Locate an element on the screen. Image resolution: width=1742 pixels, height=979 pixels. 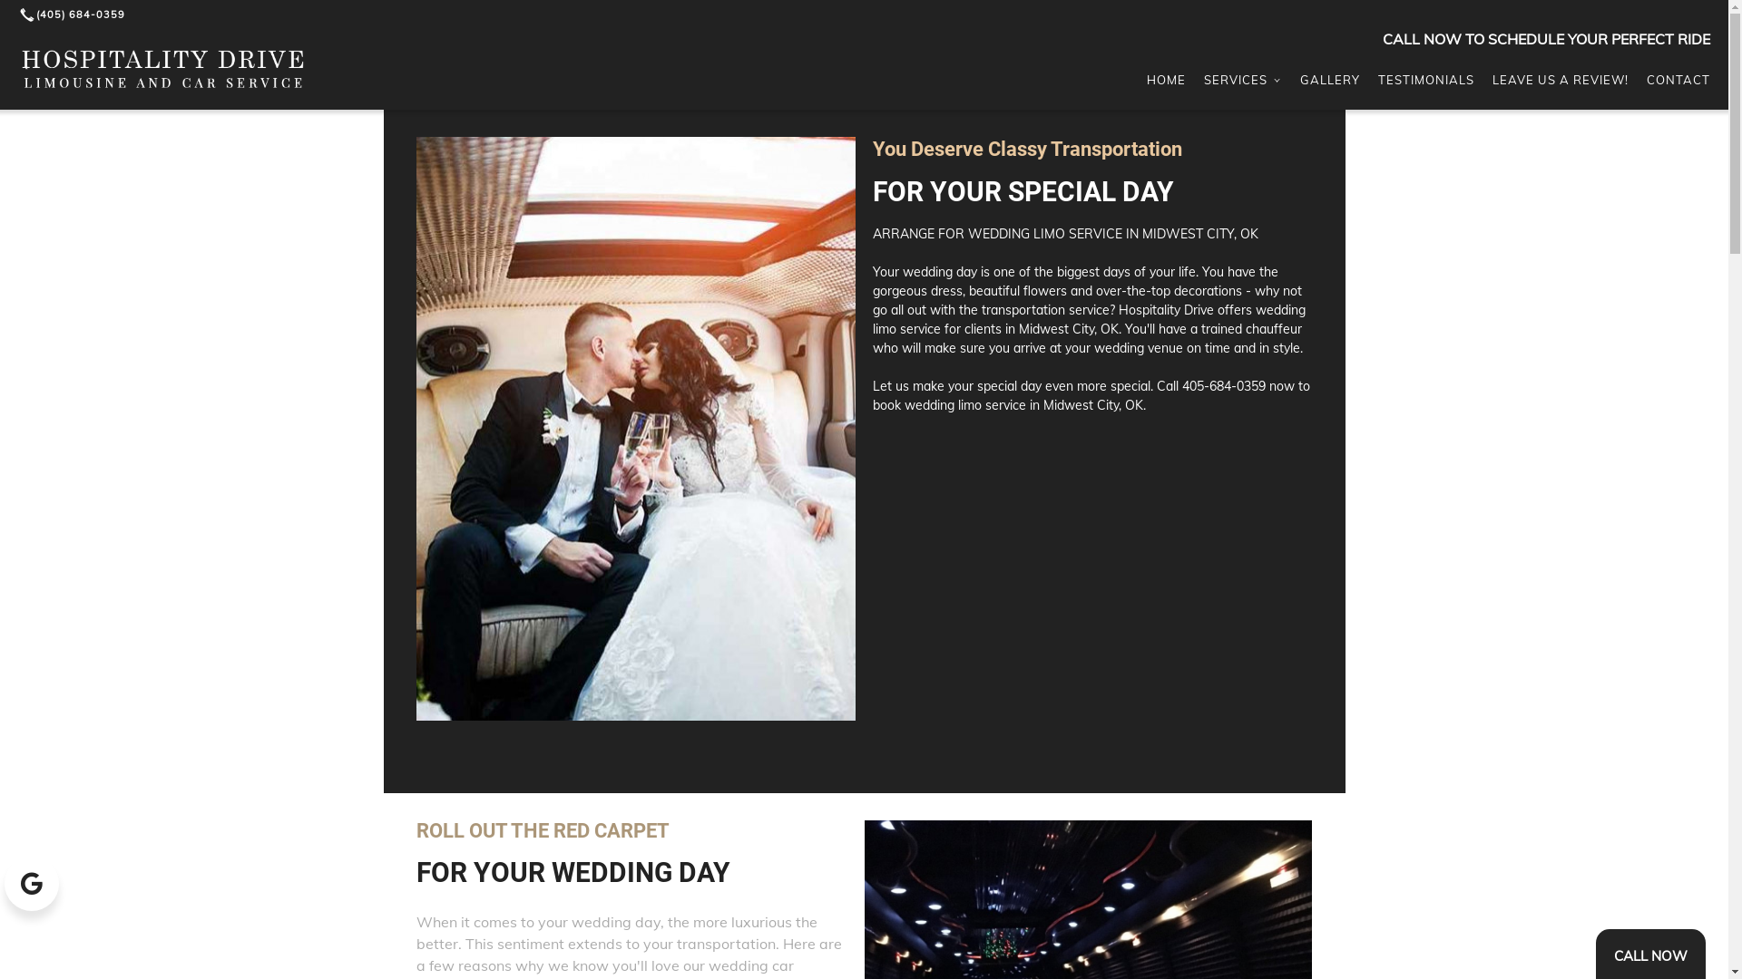
CALL NOW is located at coordinates (1651, 957).